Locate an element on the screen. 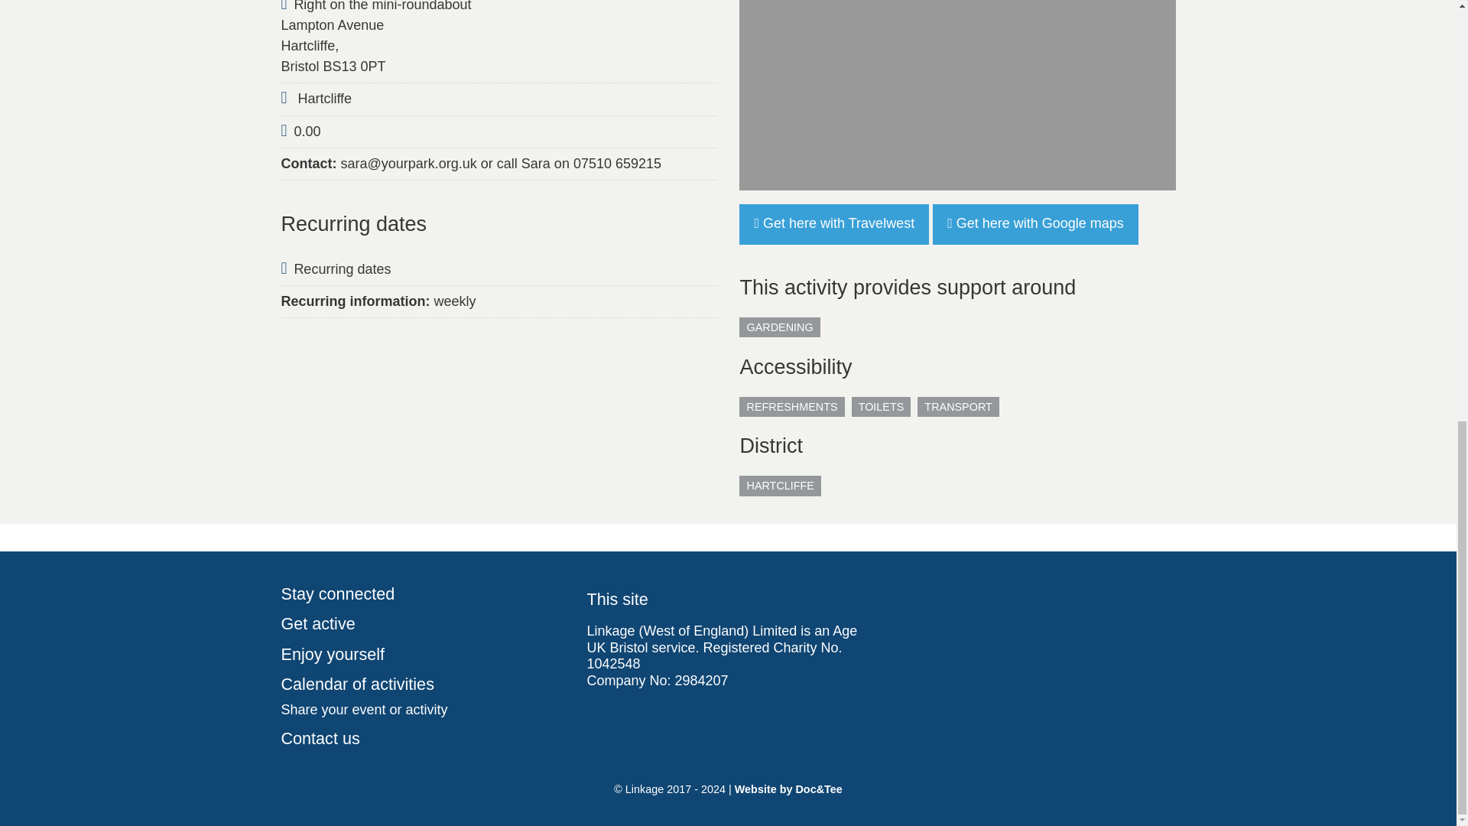  Get here with Google maps is located at coordinates (1035, 223).